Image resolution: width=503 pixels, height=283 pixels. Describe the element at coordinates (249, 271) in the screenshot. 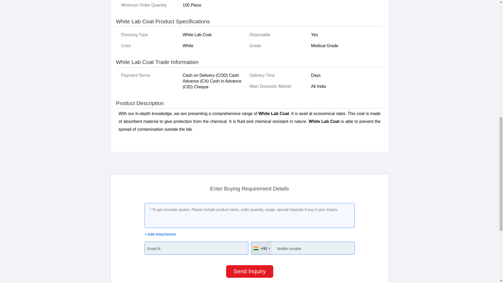

I see `Send Inquiry` at that location.